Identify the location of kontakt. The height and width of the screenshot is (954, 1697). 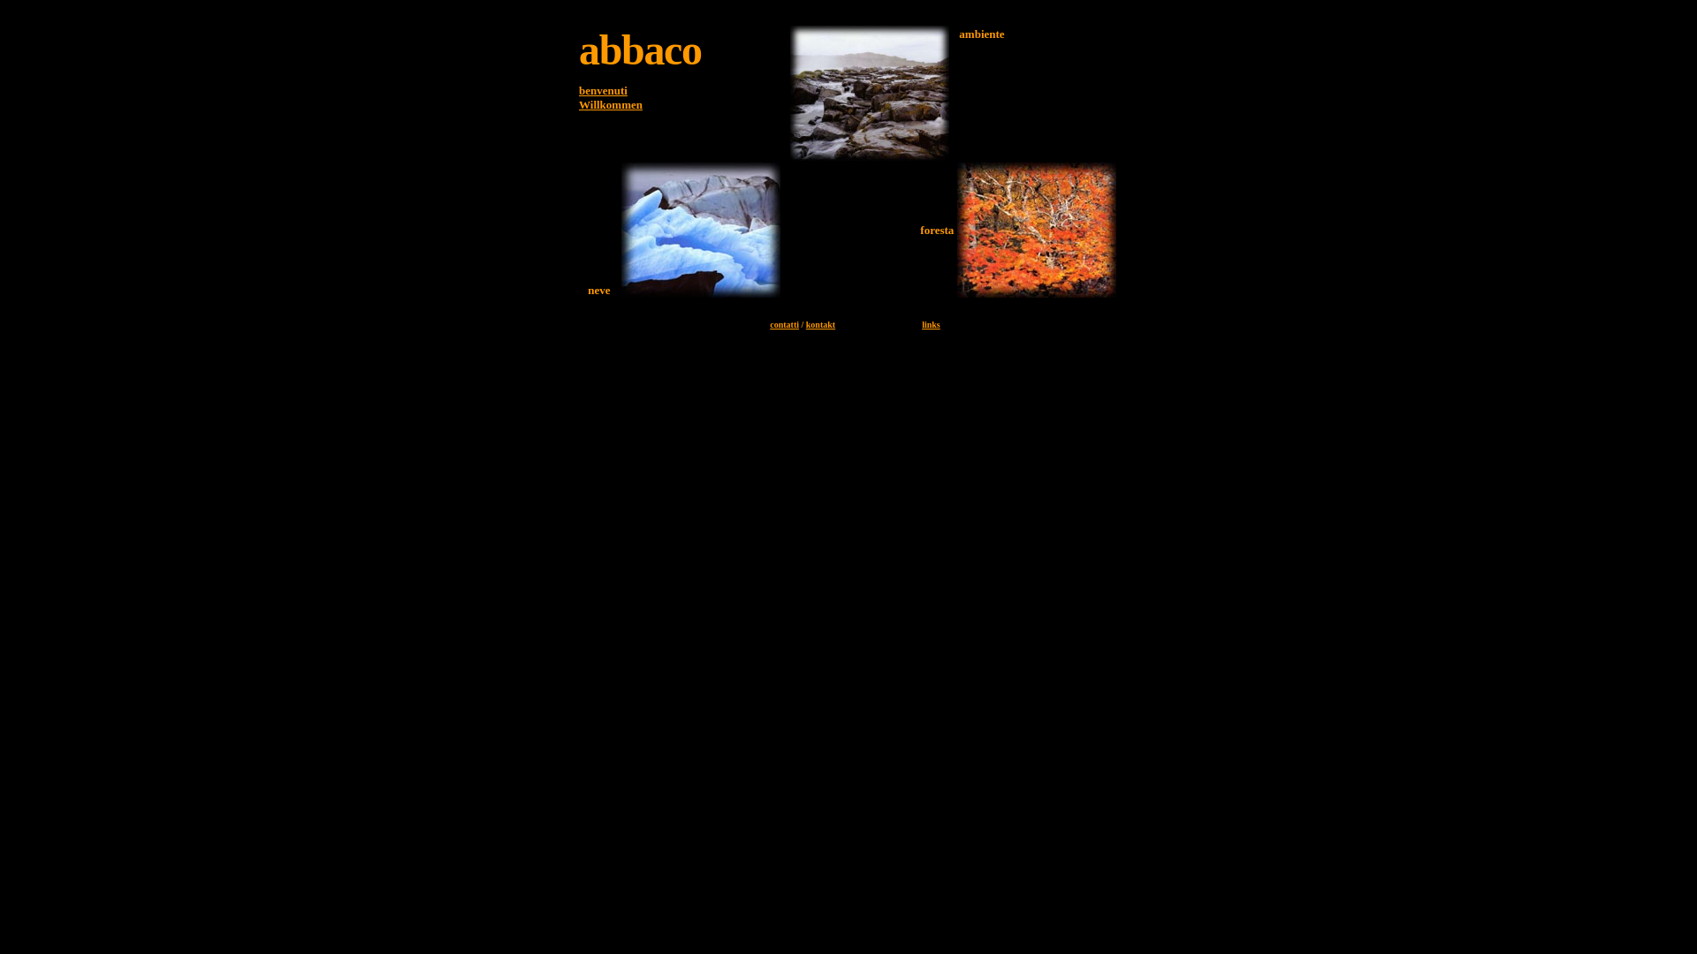
(820, 325).